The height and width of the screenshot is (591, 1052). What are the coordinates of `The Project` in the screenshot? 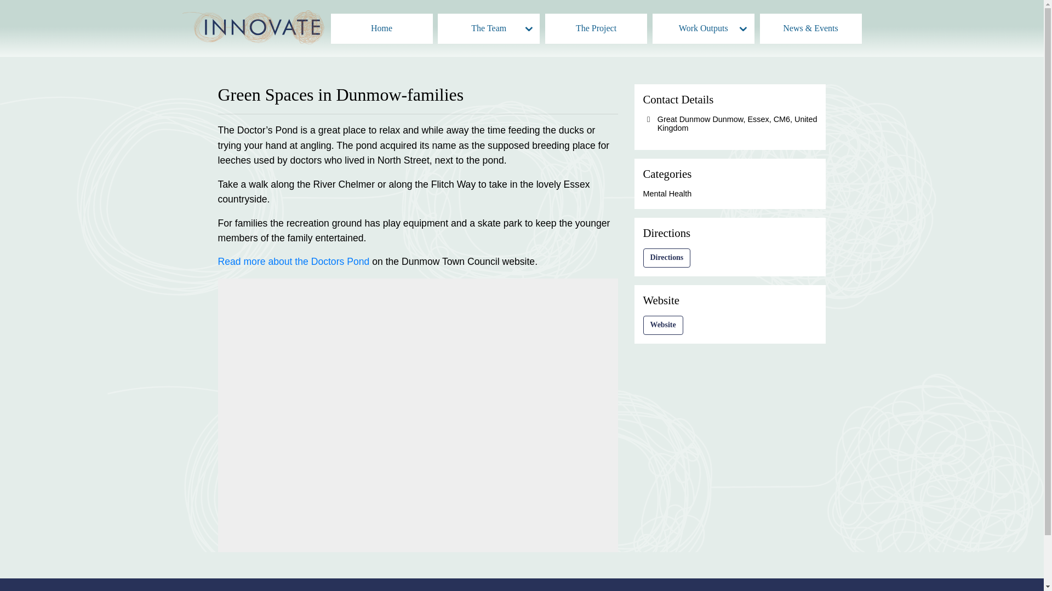 It's located at (596, 27).